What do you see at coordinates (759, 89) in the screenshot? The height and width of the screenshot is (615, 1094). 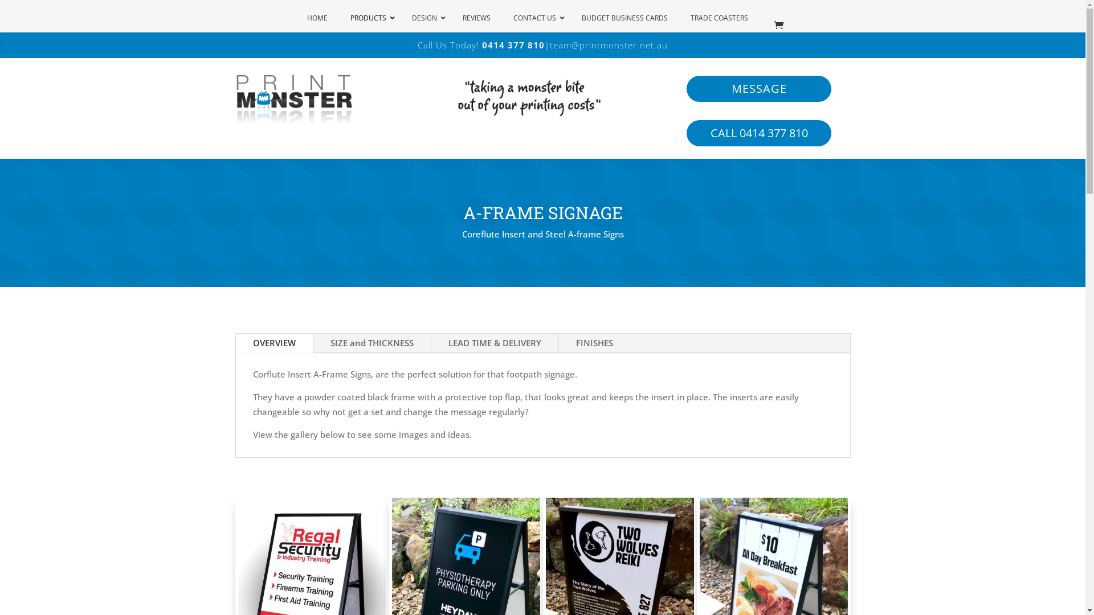 I see `MESSAGE` at bounding box center [759, 89].